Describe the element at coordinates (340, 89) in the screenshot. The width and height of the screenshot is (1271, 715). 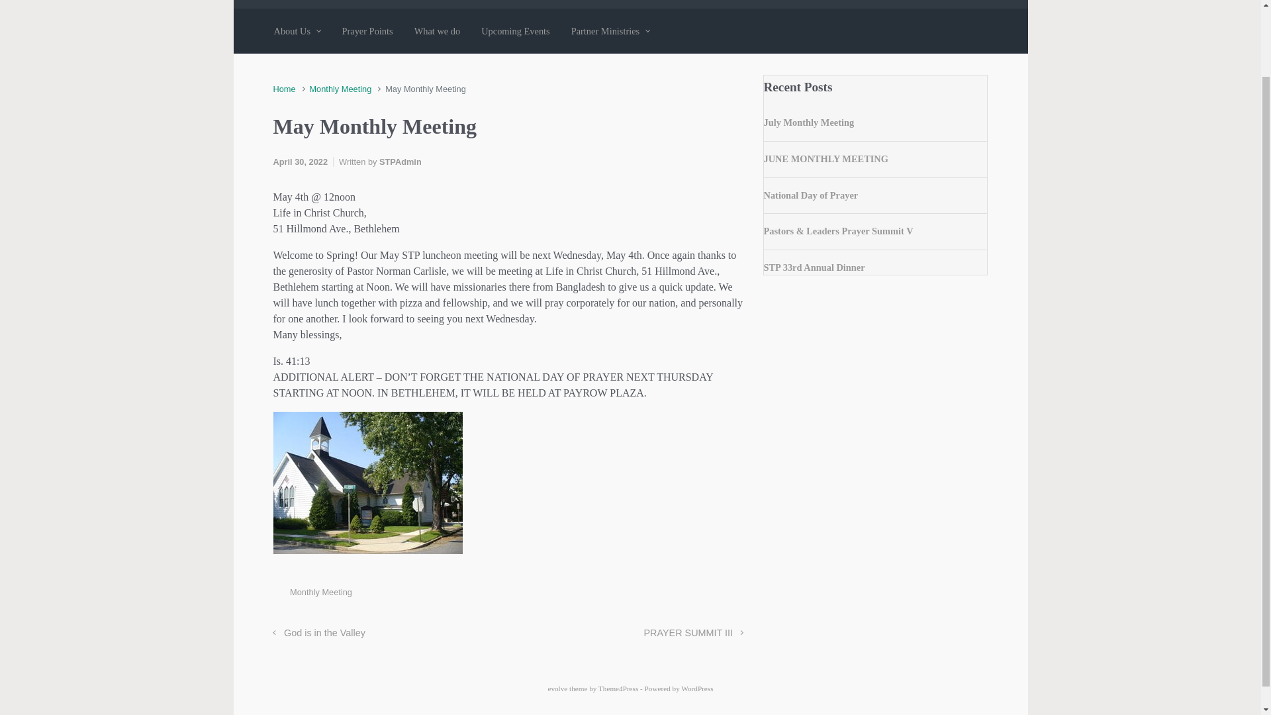
I see `Monthly Meeting` at that location.